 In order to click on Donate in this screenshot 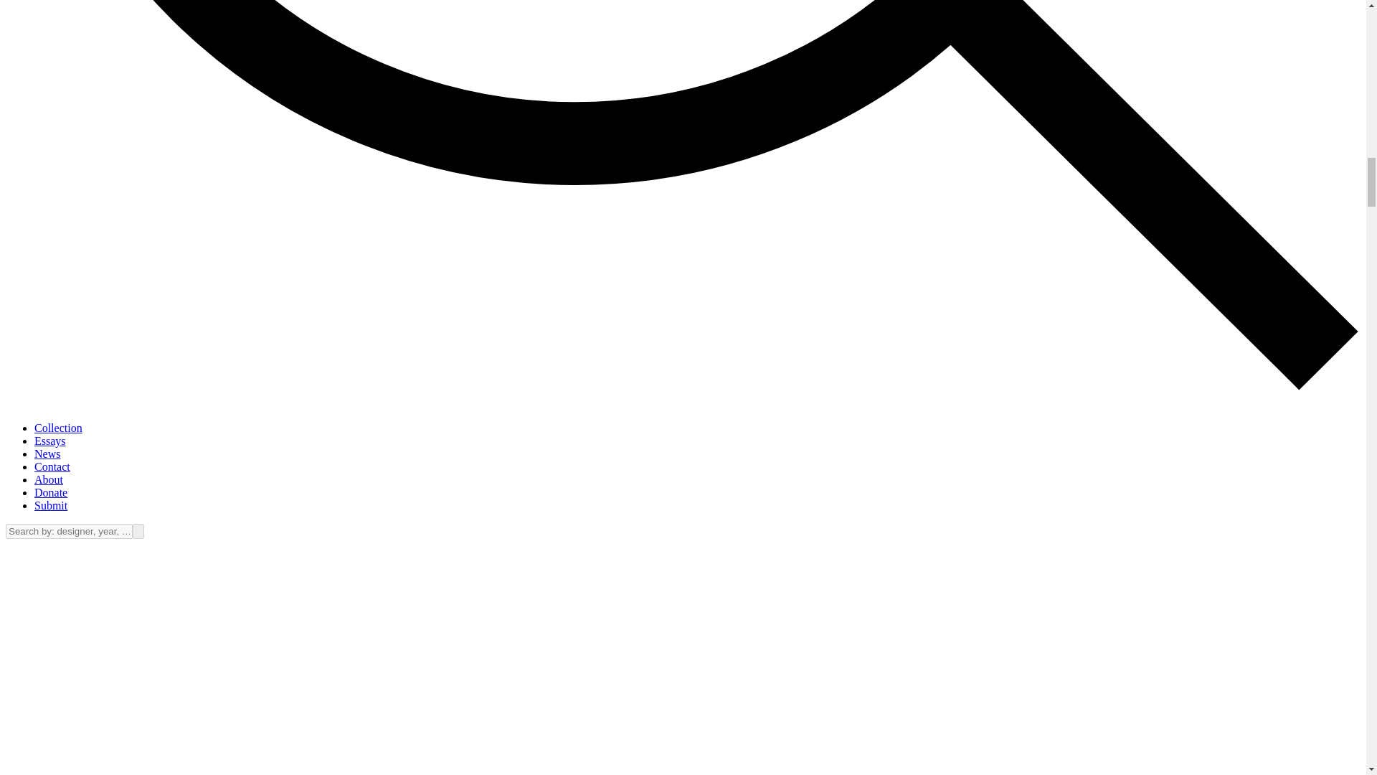, I will do `click(51, 492)`.